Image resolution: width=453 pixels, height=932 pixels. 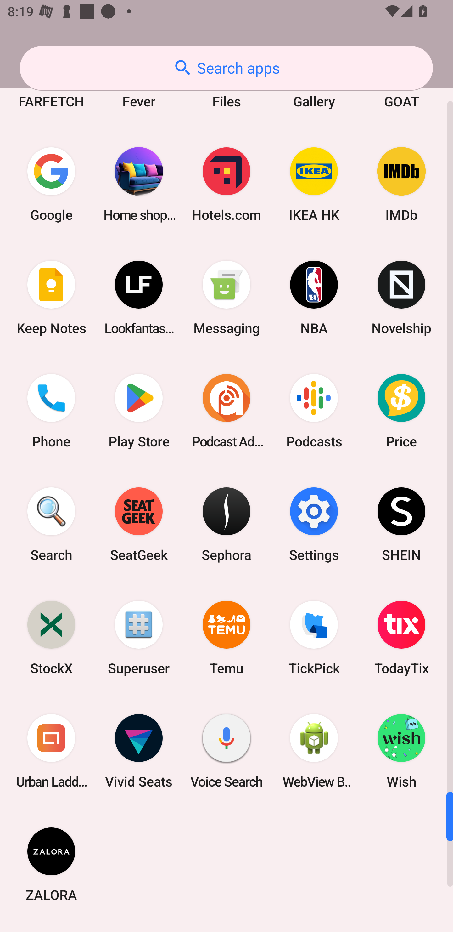 What do you see at coordinates (51, 637) in the screenshot?
I see `StockX` at bounding box center [51, 637].